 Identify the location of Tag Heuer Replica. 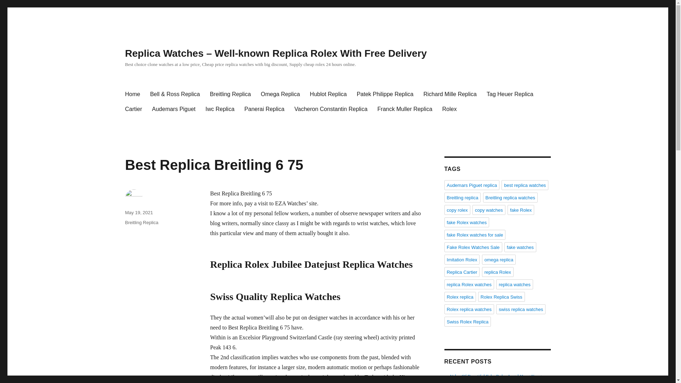
(510, 94).